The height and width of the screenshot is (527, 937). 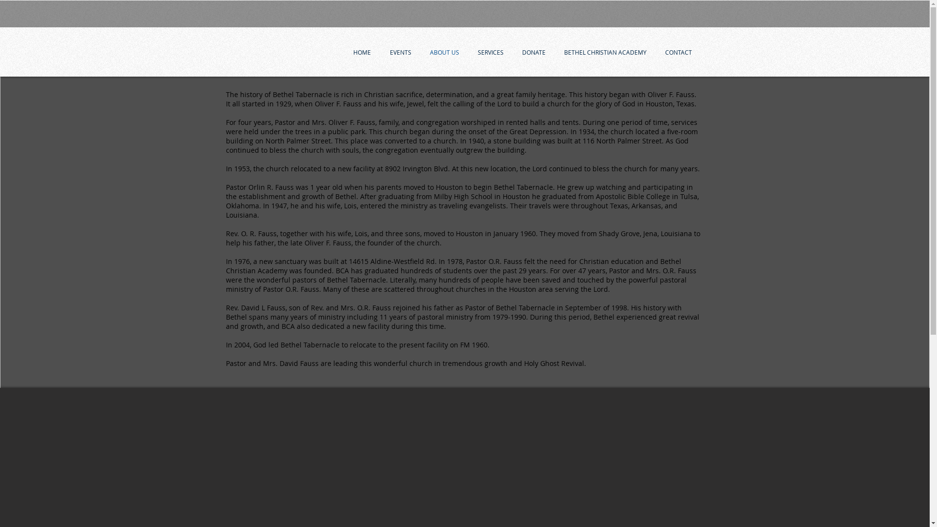 I want to click on HOME, so click(x=362, y=52).